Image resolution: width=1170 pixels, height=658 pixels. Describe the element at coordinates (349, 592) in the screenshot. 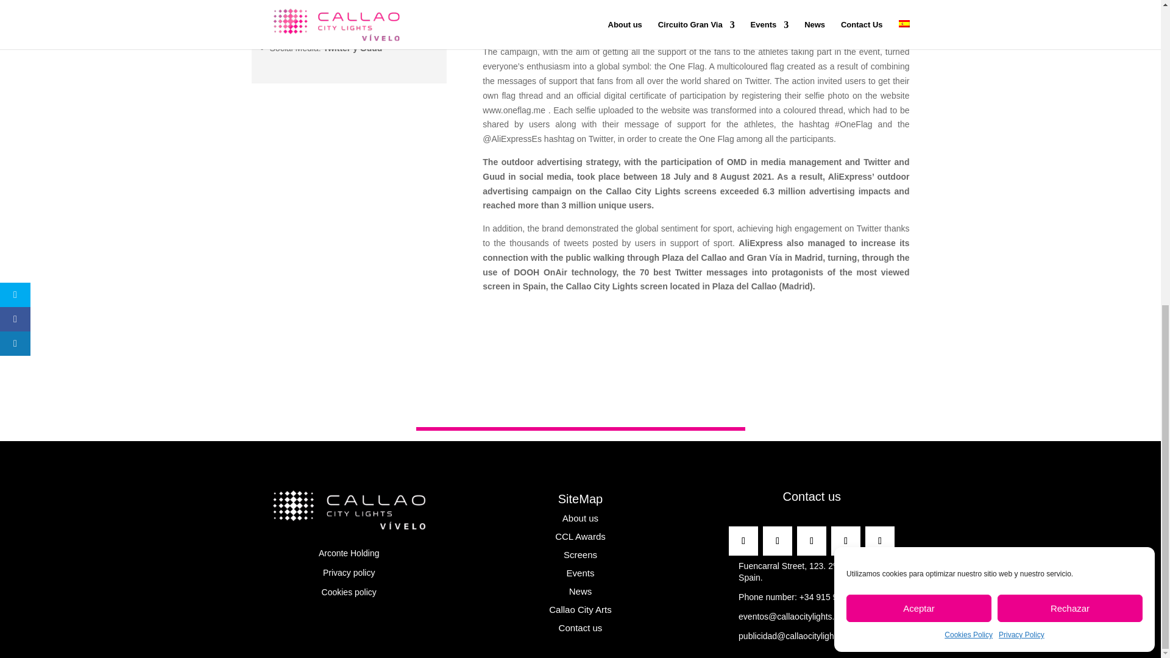

I see `Cookies policy` at that location.